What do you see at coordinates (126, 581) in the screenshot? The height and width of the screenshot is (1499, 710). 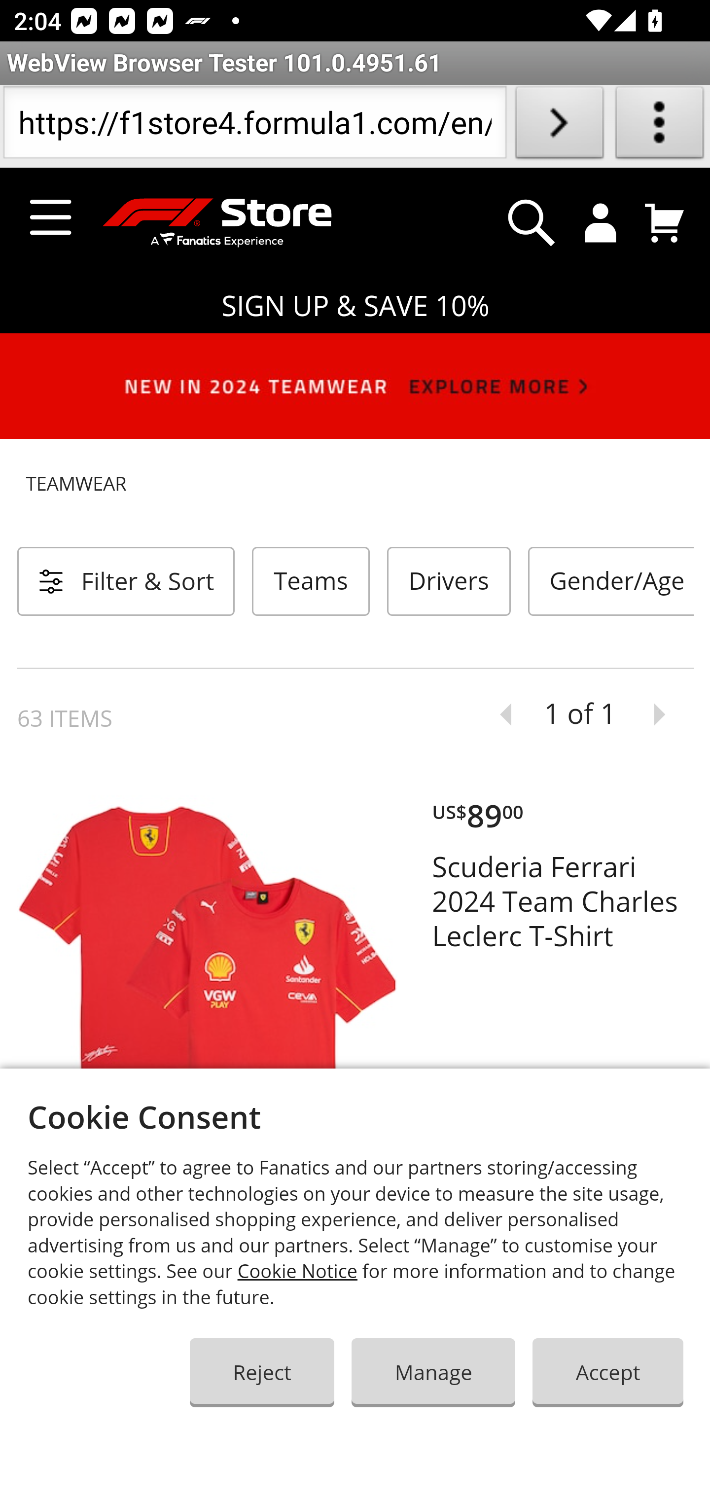 I see `Product Filters` at bounding box center [126, 581].